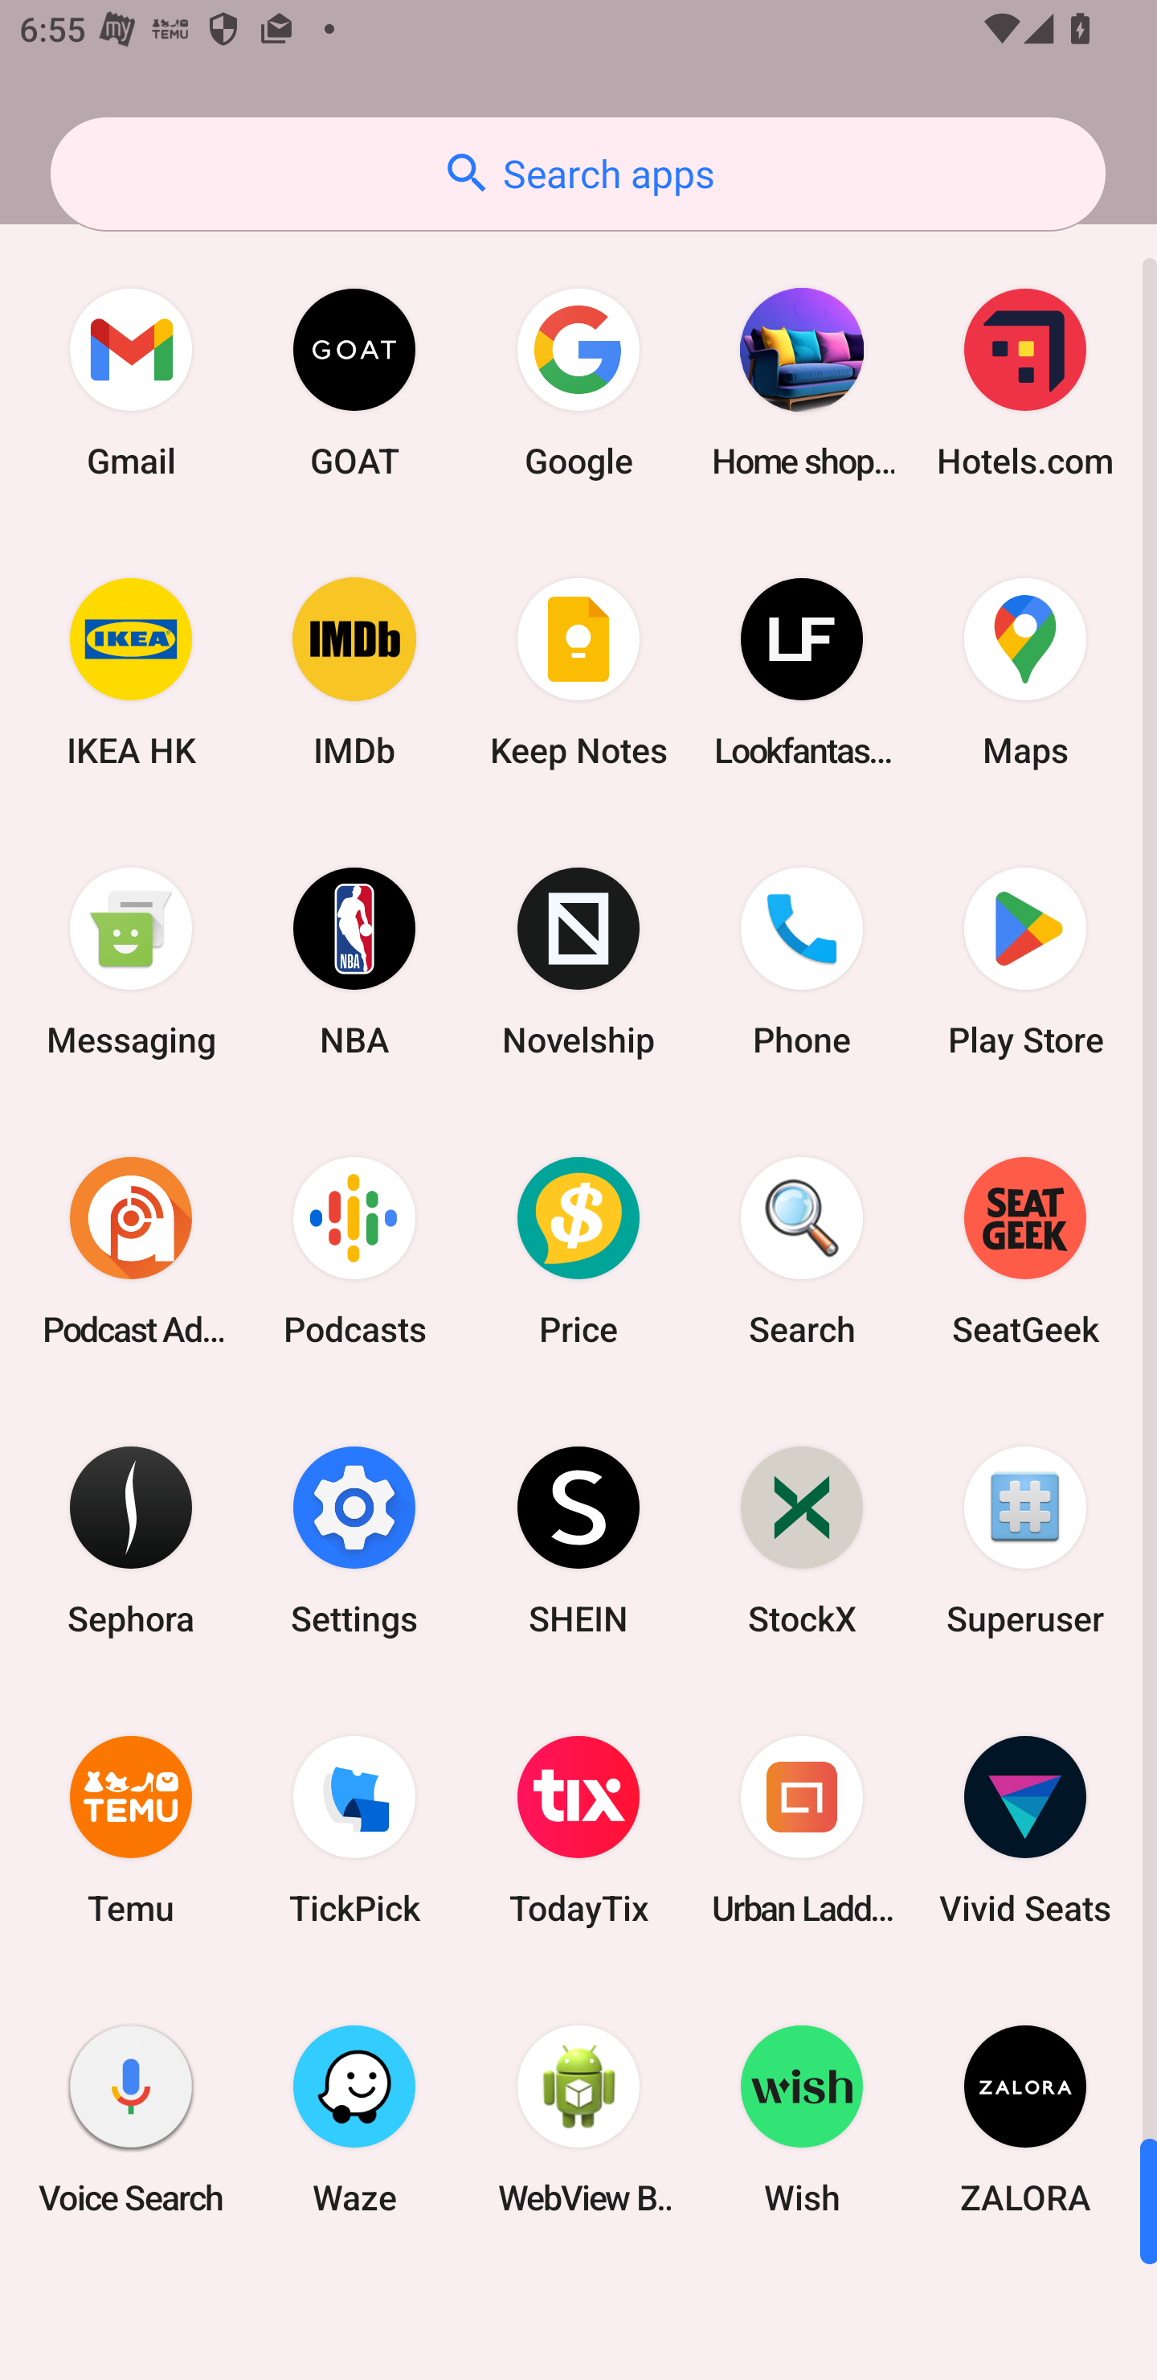  What do you see at coordinates (1025, 2119) in the screenshot?
I see `ZALORA` at bounding box center [1025, 2119].